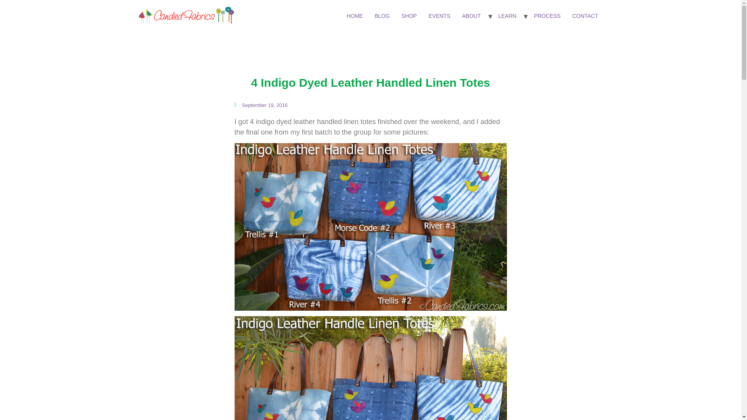  What do you see at coordinates (507, 16) in the screenshot?
I see `LEARN` at bounding box center [507, 16].